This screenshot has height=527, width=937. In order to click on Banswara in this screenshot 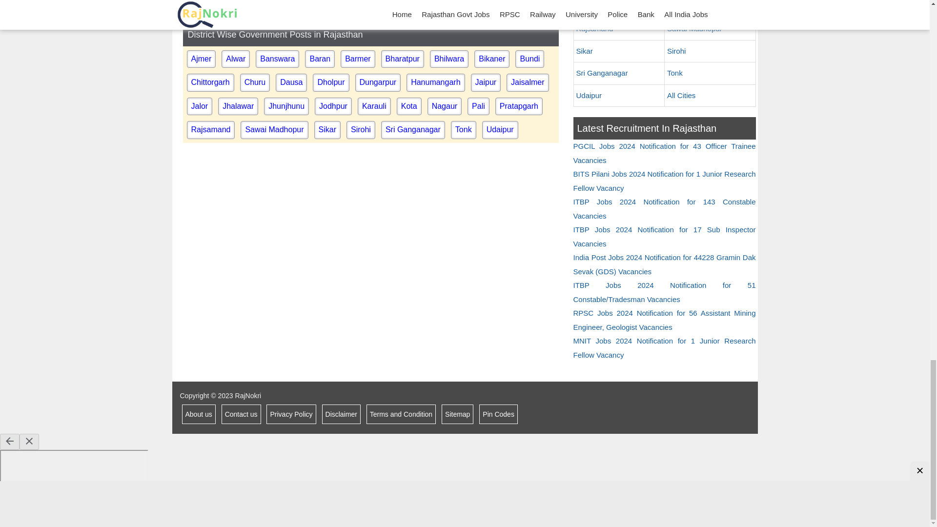, I will do `click(277, 59)`.